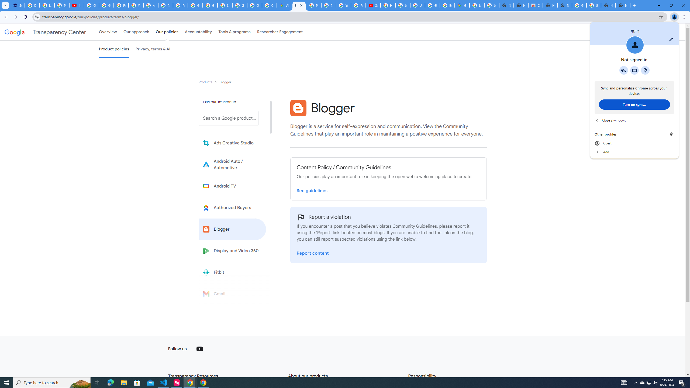 Image resolution: width=690 pixels, height=388 pixels. I want to click on Google Images, so click(579, 5).